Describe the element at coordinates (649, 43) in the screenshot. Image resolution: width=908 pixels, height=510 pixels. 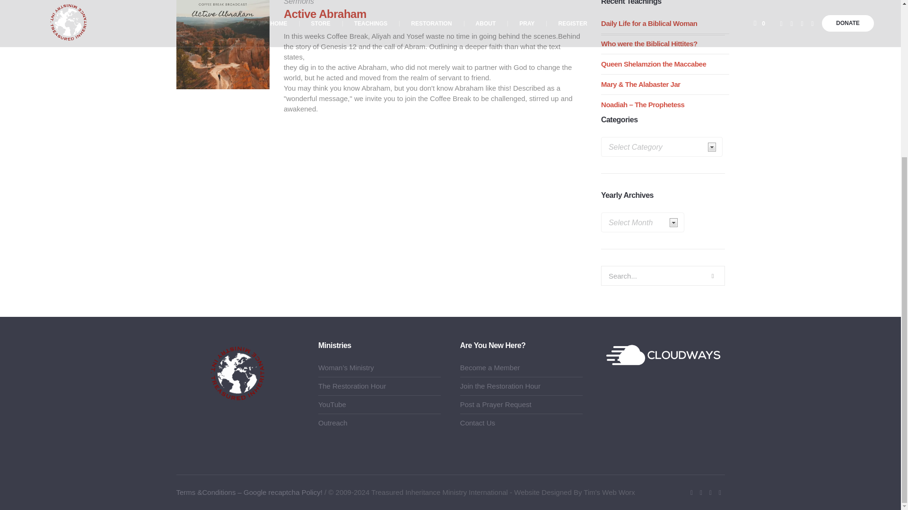
I see `Who were the Biblical Hittites?` at that location.